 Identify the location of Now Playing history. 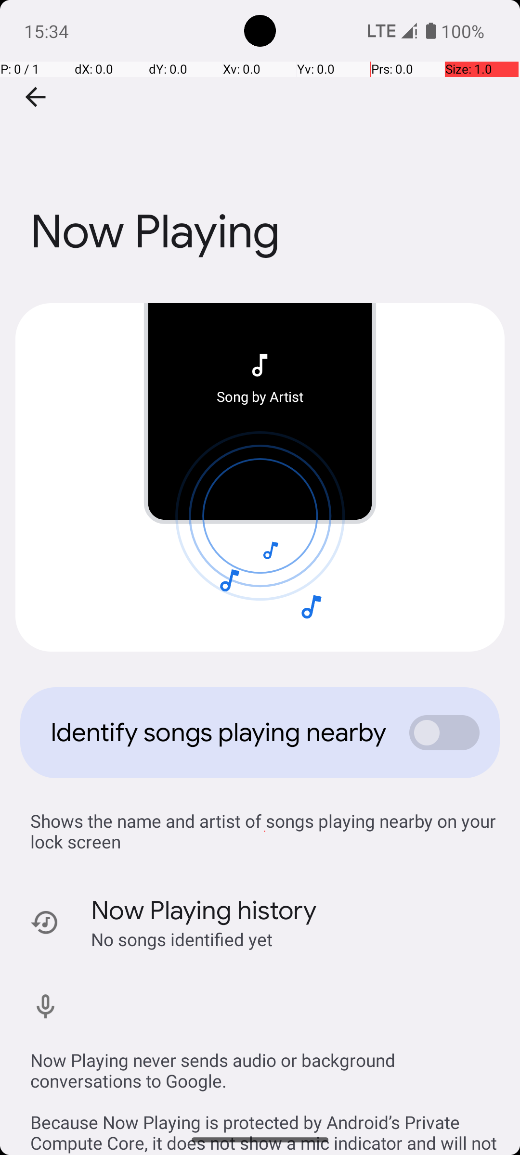
(204, 911).